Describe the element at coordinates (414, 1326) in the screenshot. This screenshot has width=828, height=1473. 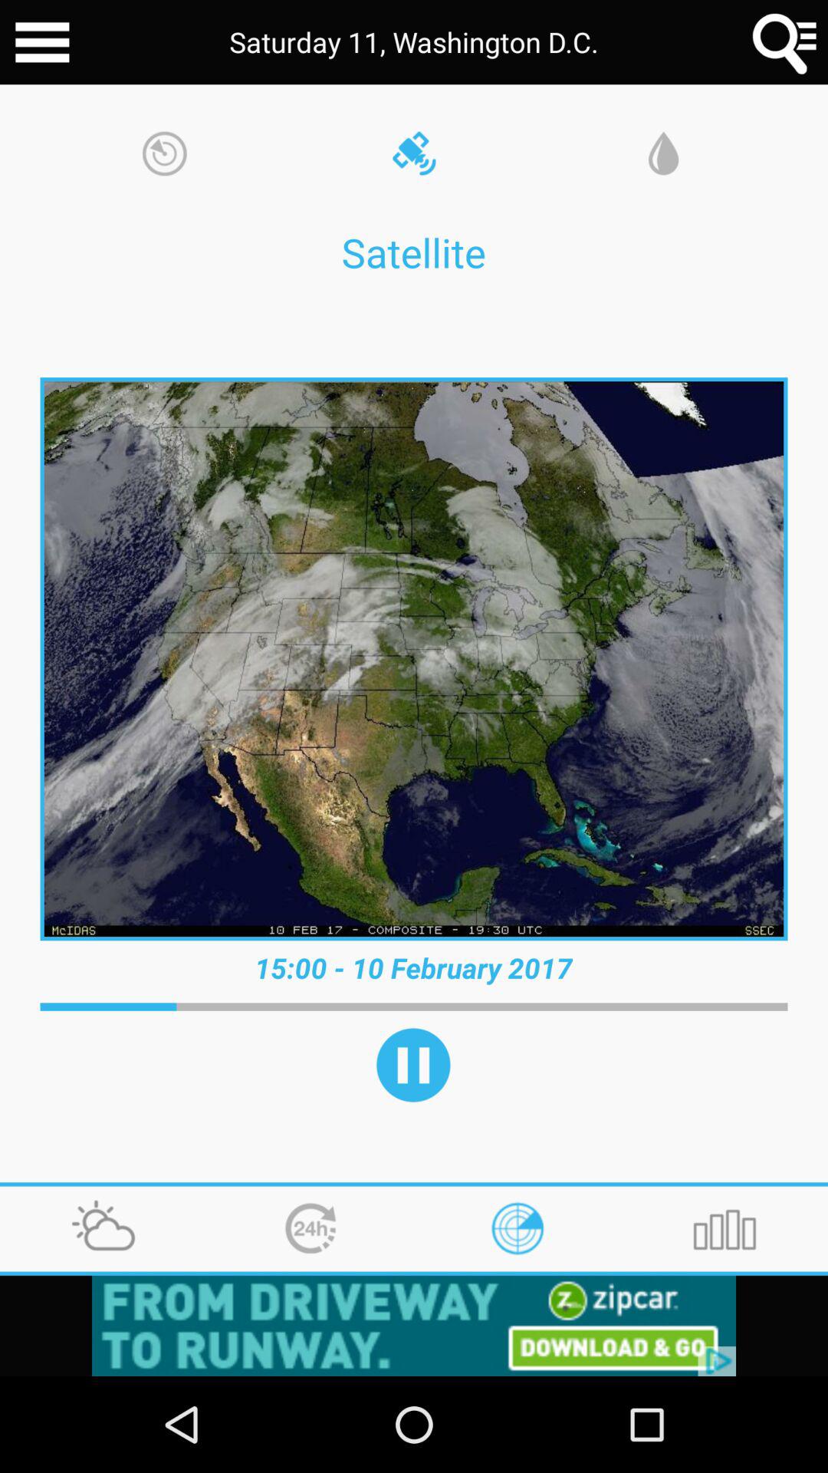
I see `open advertisement` at that location.